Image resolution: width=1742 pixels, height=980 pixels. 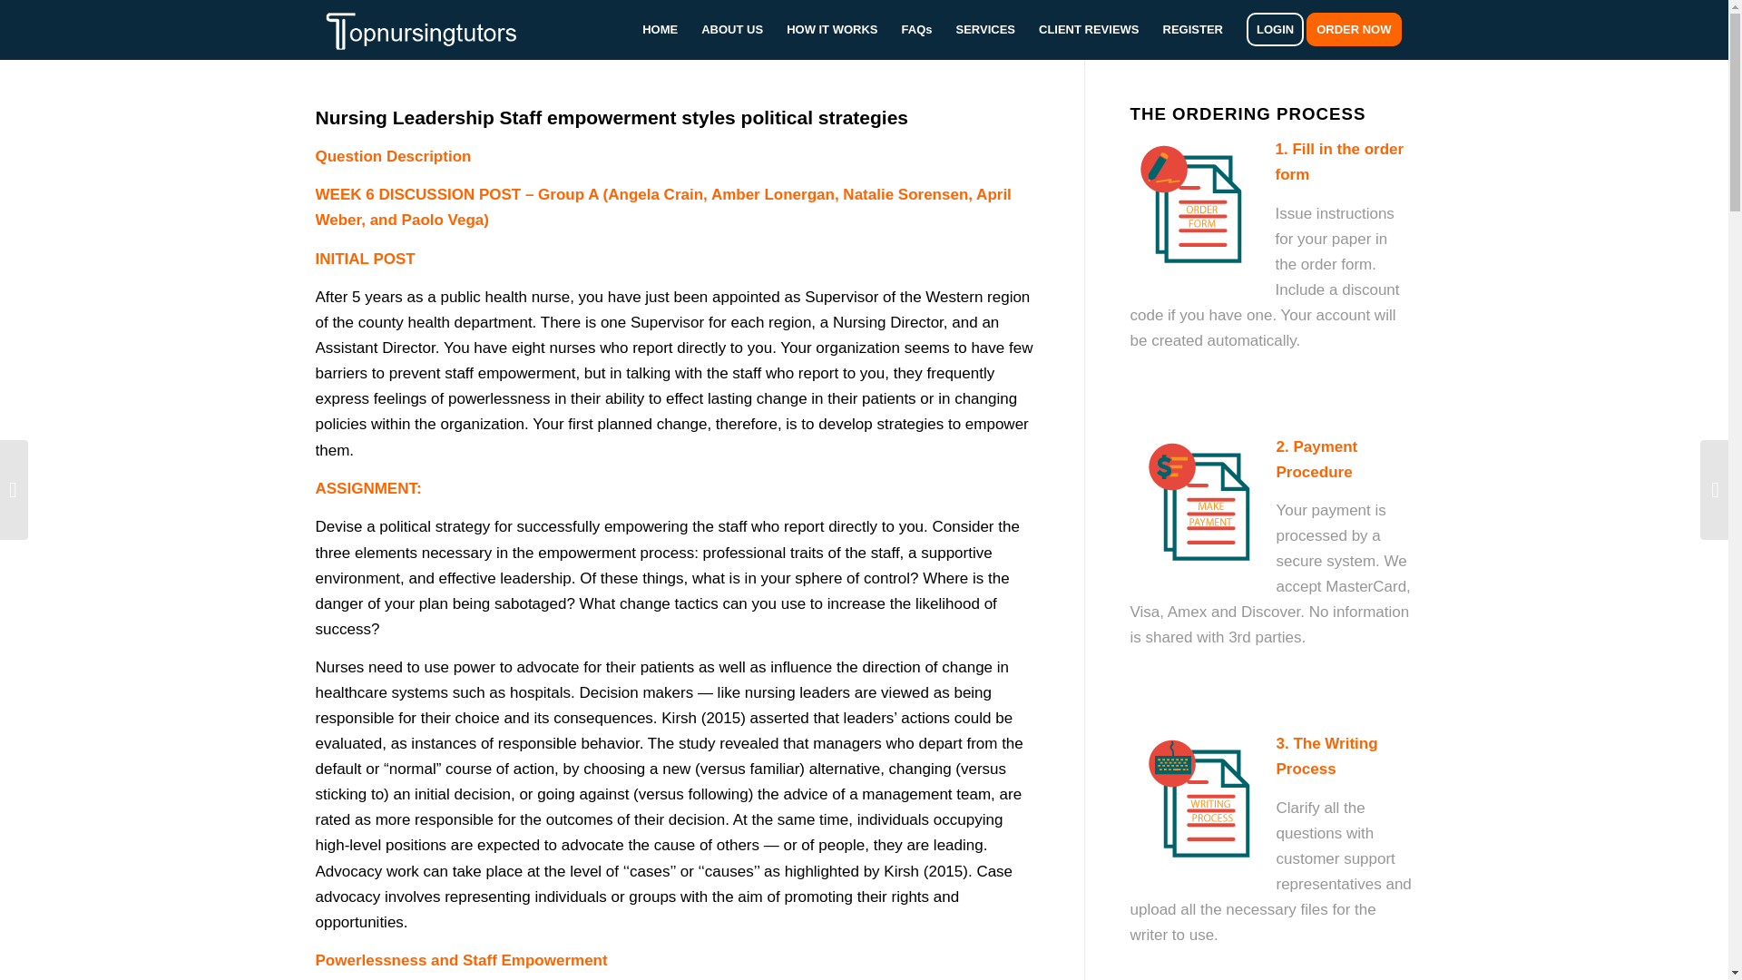 What do you see at coordinates (661, 29) in the screenshot?
I see `HOME` at bounding box center [661, 29].